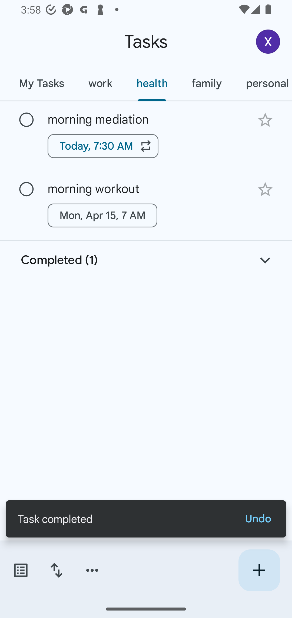 This screenshot has height=618, width=292. What do you see at coordinates (26, 189) in the screenshot?
I see `Mark as complete` at bounding box center [26, 189].